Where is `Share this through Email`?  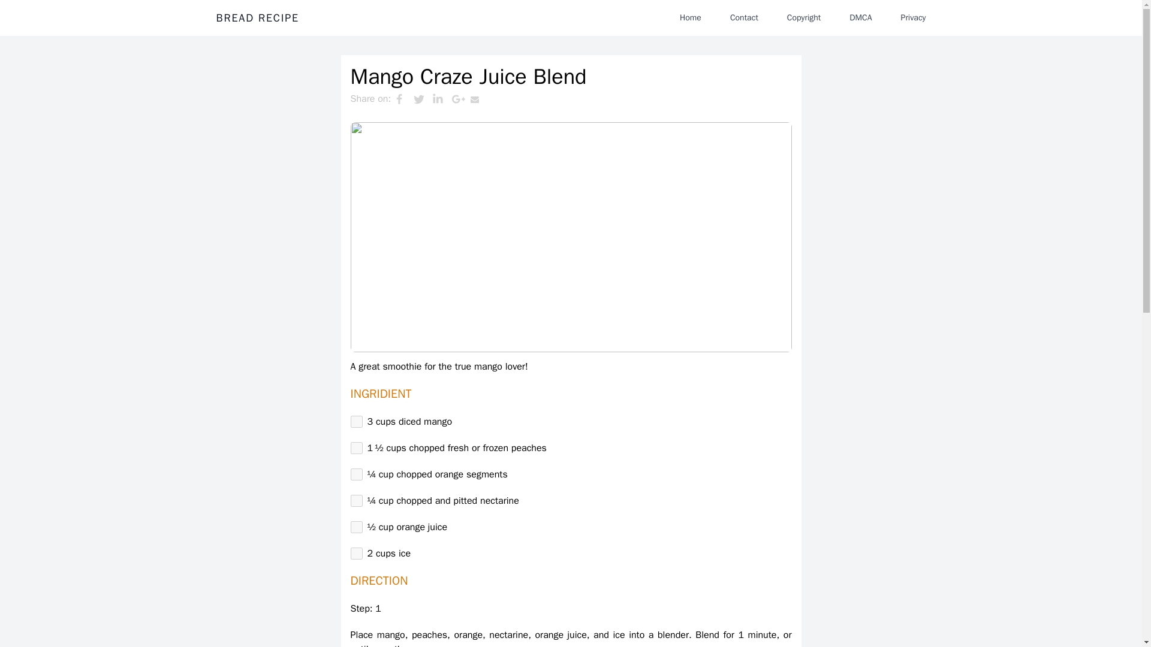
Share this through Email is located at coordinates (480, 99).